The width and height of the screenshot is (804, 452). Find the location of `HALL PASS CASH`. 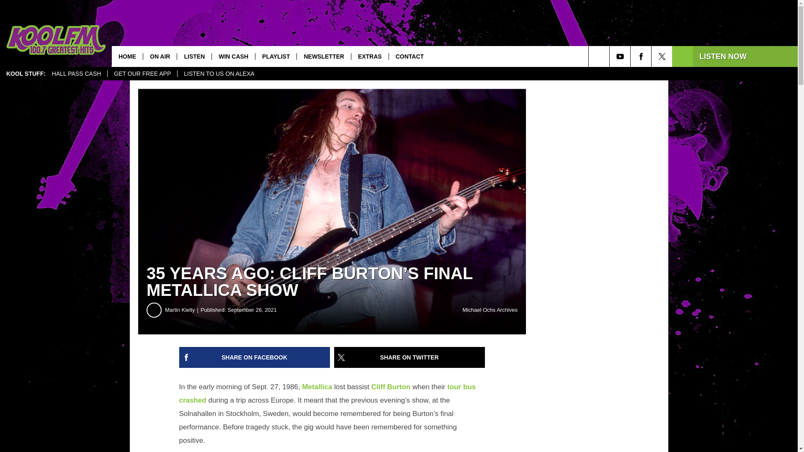

HALL PASS CASH is located at coordinates (77, 74).